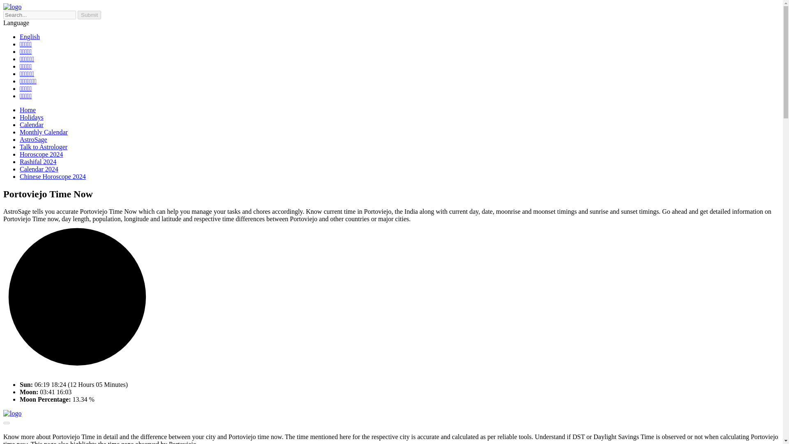 This screenshot has width=789, height=444. What do you see at coordinates (28, 110) in the screenshot?
I see `Submit` at bounding box center [28, 110].